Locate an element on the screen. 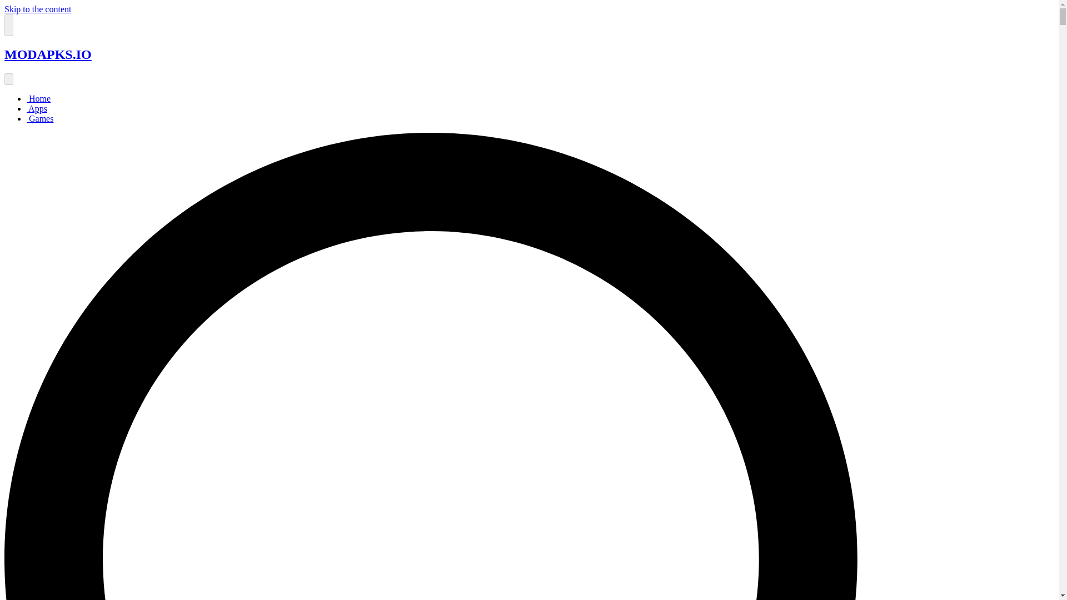 This screenshot has height=600, width=1067.  Apps is located at coordinates (37, 108).